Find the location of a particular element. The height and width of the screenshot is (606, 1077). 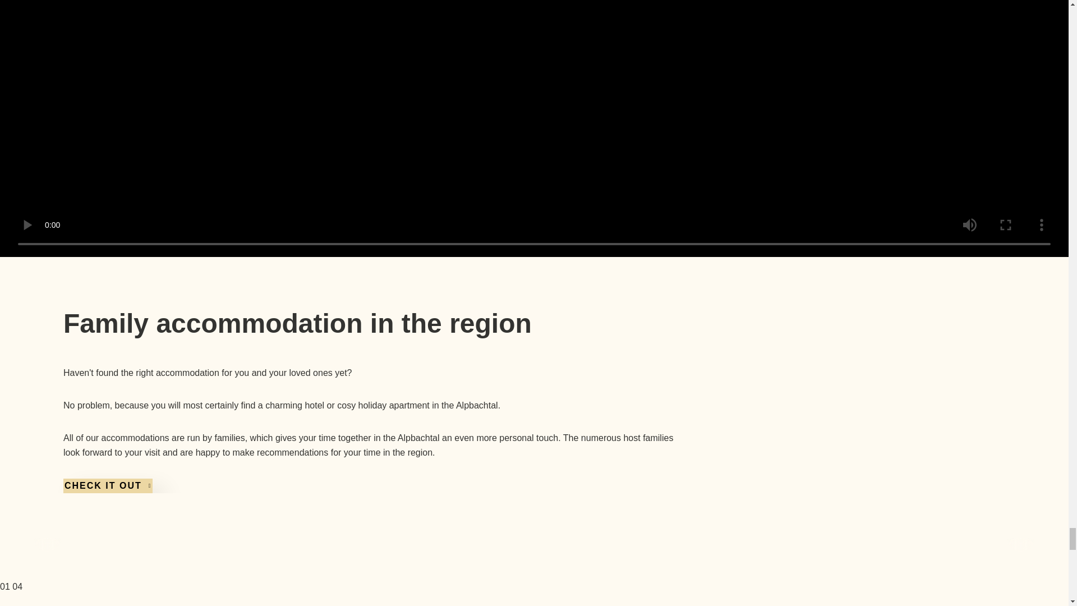

next is located at coordinates (1020, 538).